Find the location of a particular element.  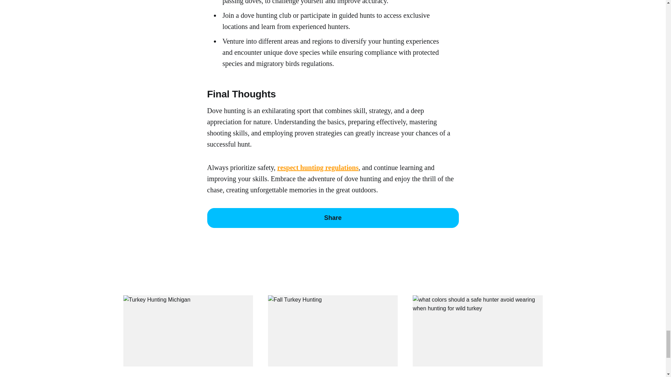

Share is located at coordinates (332, 218).